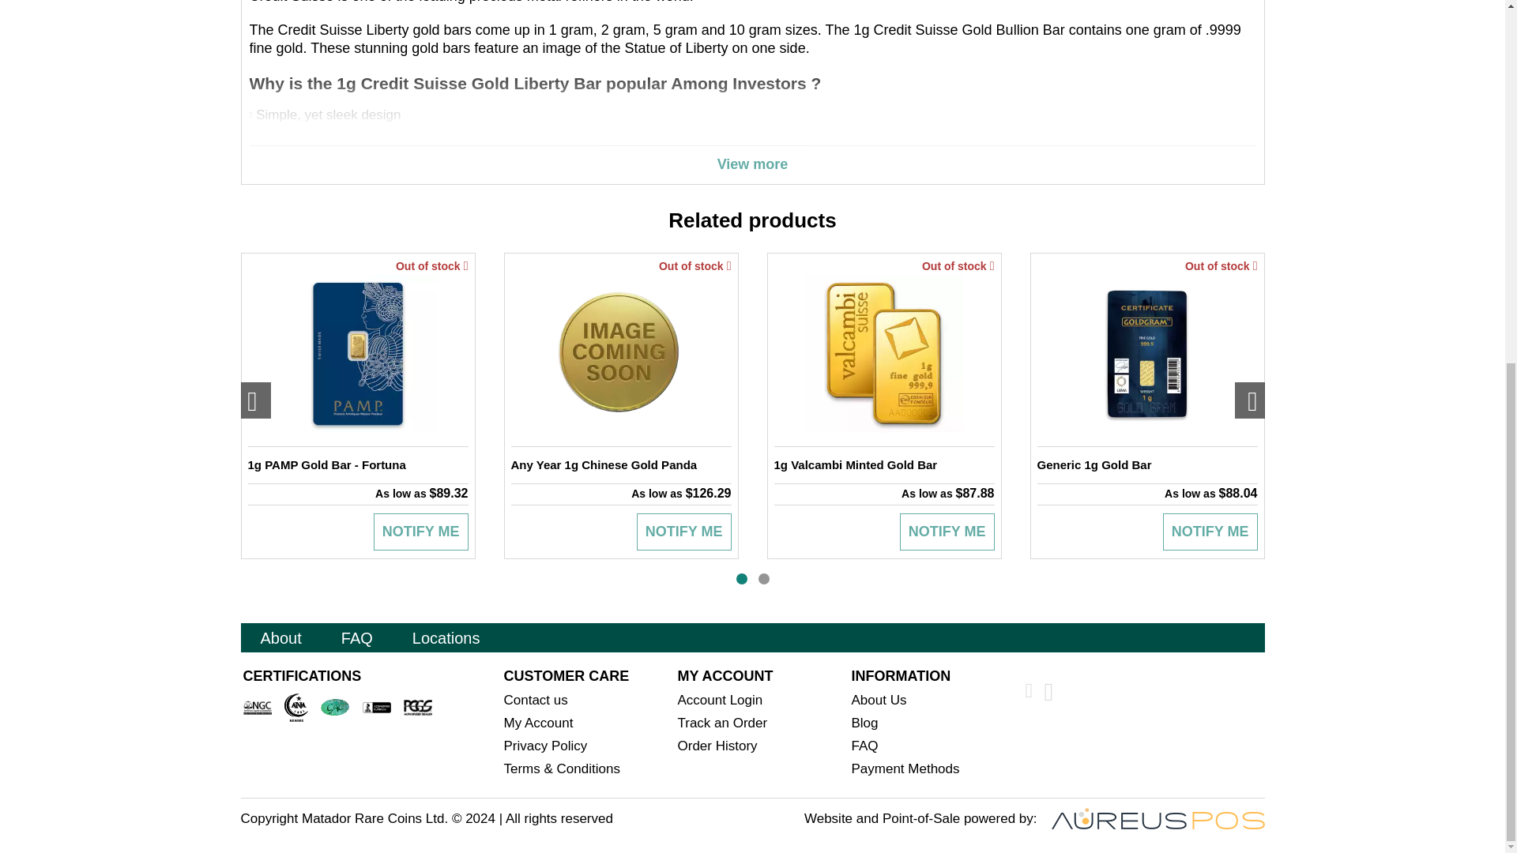 This screenshot has width=1517, height=853. Describe the element at coordinates (884, 464) in the screenshot. I see `1g Valcambi Minted Gold Bar` at that location.